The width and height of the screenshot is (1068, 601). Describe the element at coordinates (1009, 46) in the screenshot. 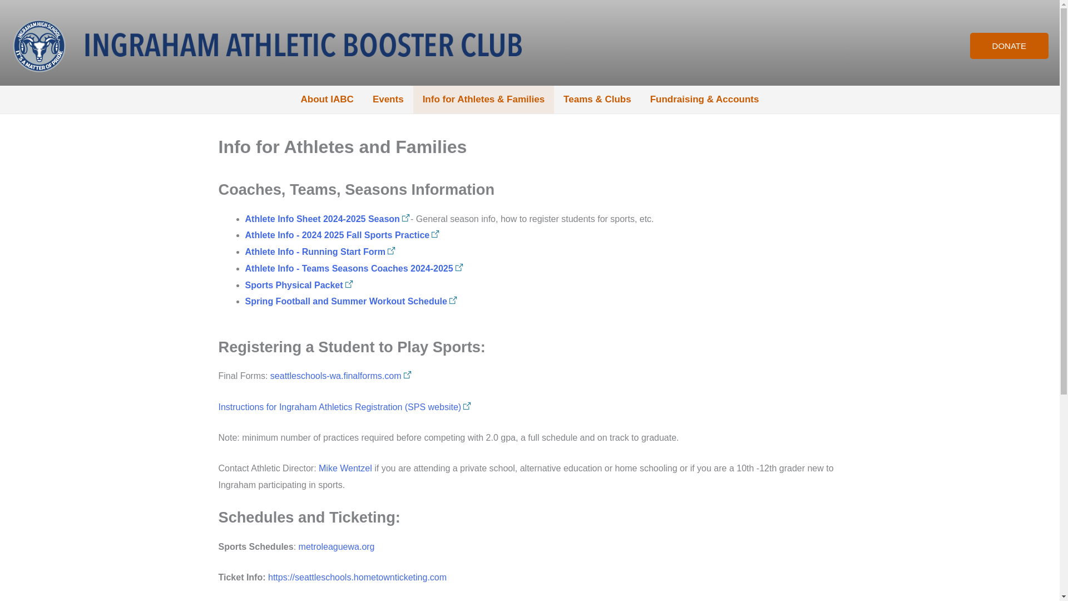

I see `DONATE` at that location.